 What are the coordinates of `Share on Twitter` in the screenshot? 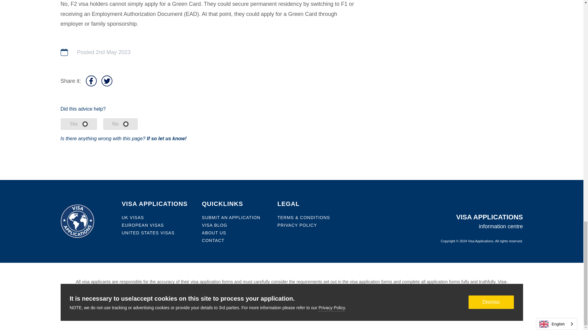 It's located at (107, 81).